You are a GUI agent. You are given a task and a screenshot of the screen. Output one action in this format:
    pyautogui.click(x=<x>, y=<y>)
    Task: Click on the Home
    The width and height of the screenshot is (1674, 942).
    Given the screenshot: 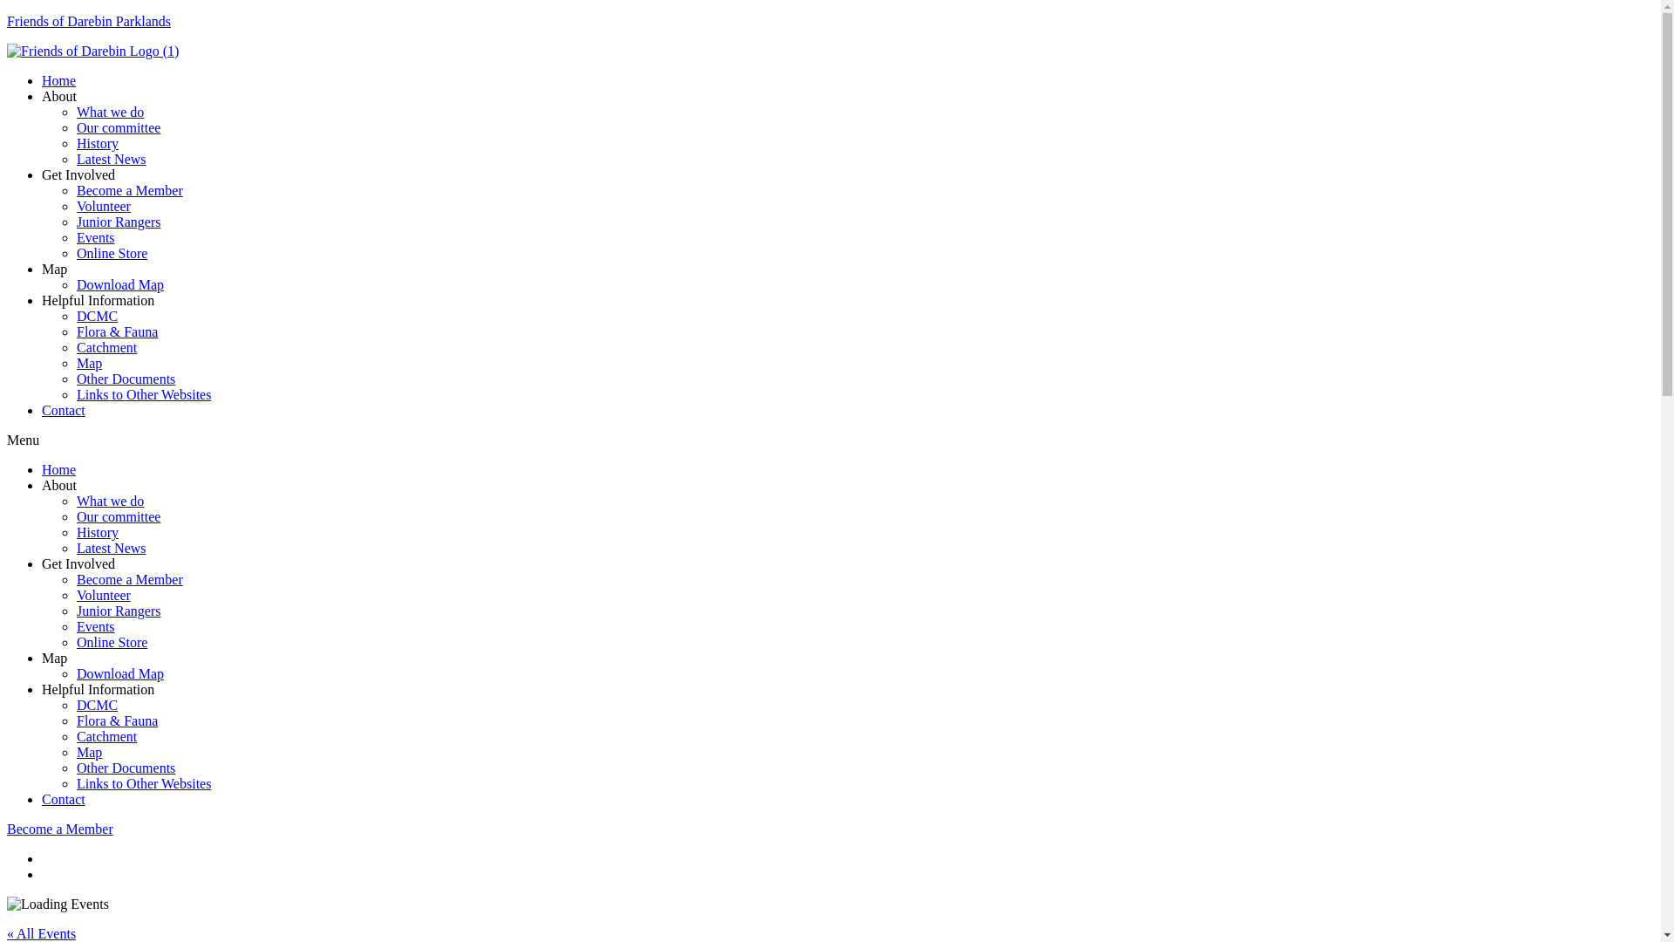 What is the action you would take?
    pyautogui.click(x=59, y=80)
    